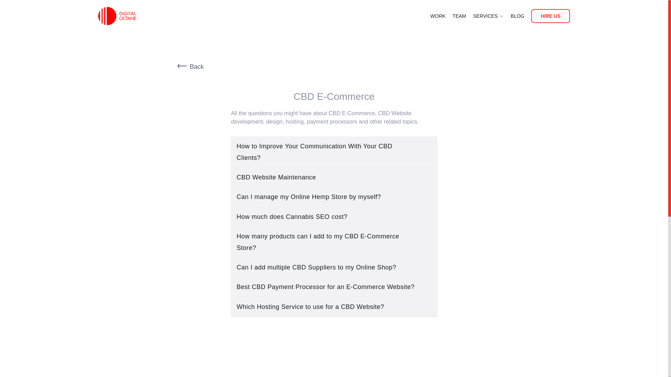 The height and width of the screenshot is (377, 671). Describe the element at coordinates (438, 16) in the screenshot. I see `WORK` at that location.